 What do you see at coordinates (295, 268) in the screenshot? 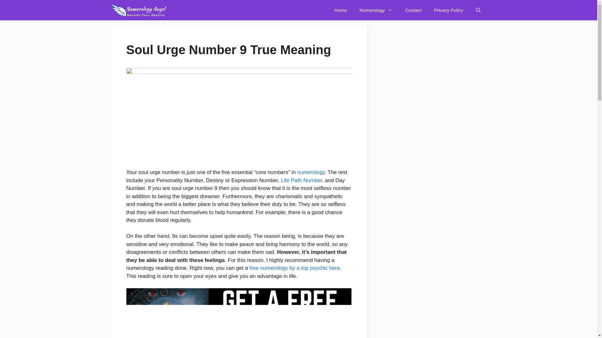
I see `free numerology by a top psychic here` at bounding box center [295, 268].